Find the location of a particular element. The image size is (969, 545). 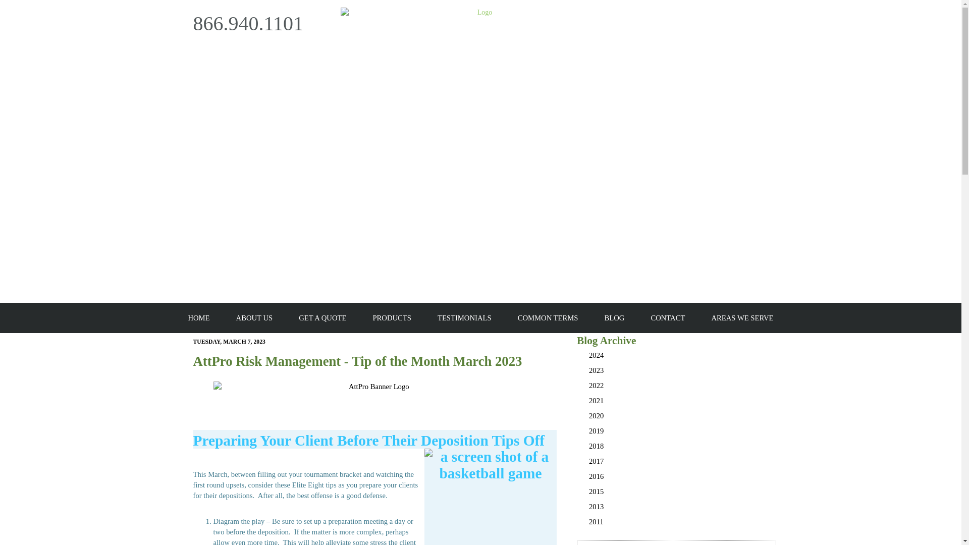

BLOG is located at coordinates (614, 318).